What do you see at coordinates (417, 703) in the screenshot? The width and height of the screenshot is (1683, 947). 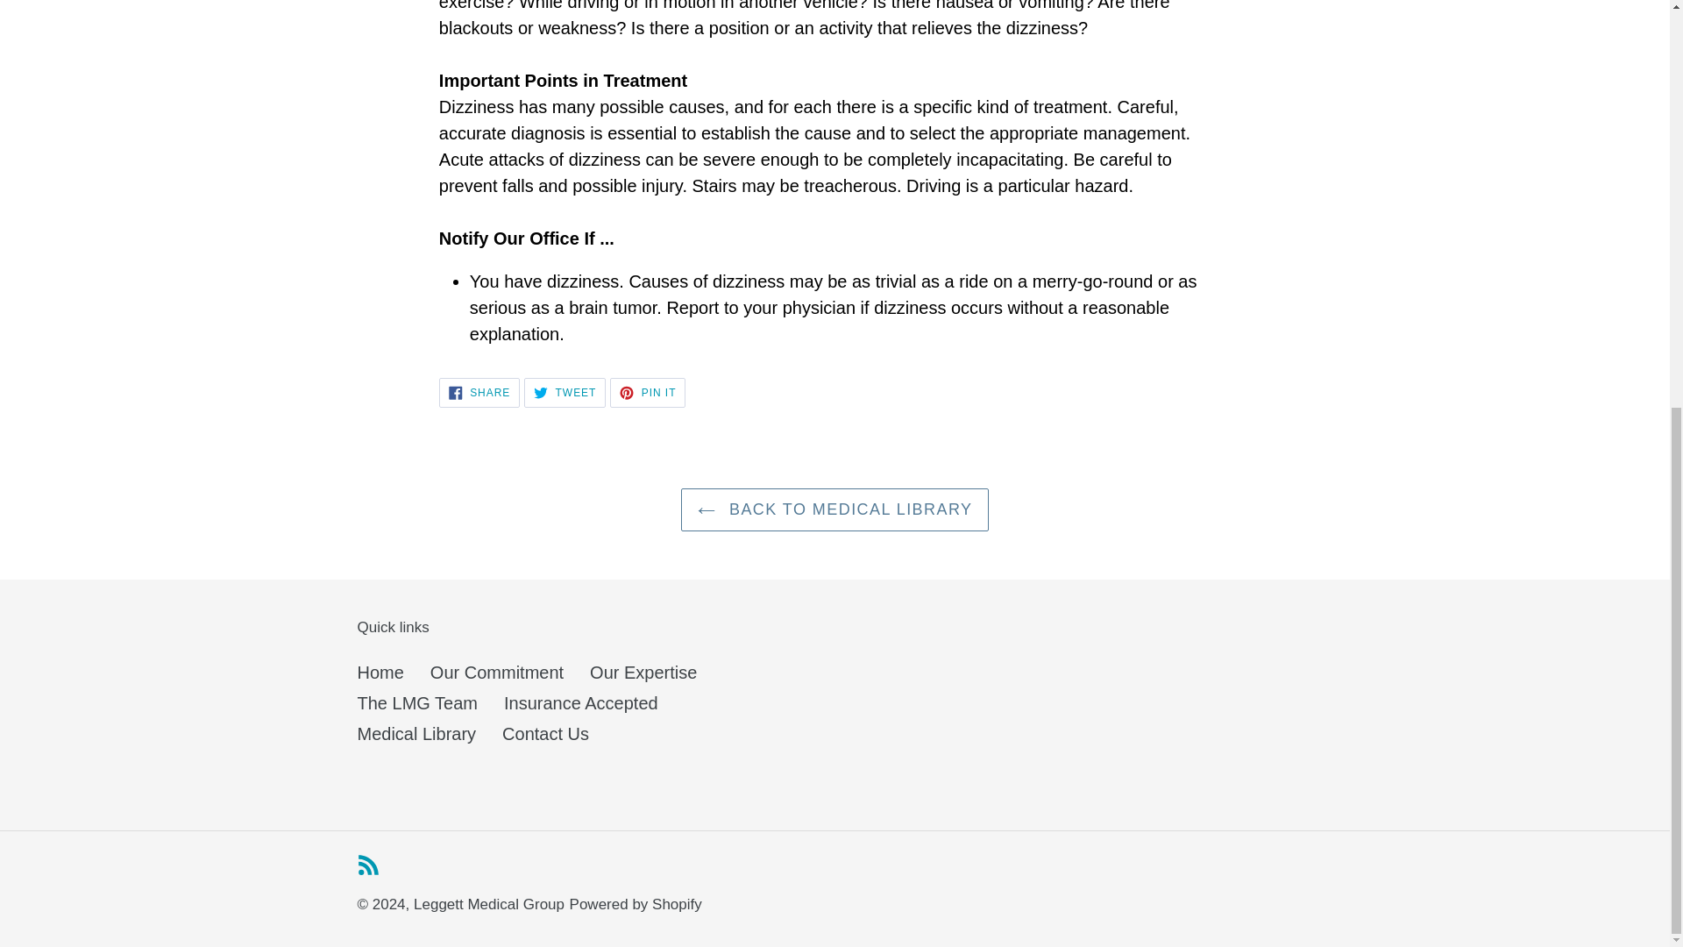 I see `The LMG Team` at bounding box center [417, 703].